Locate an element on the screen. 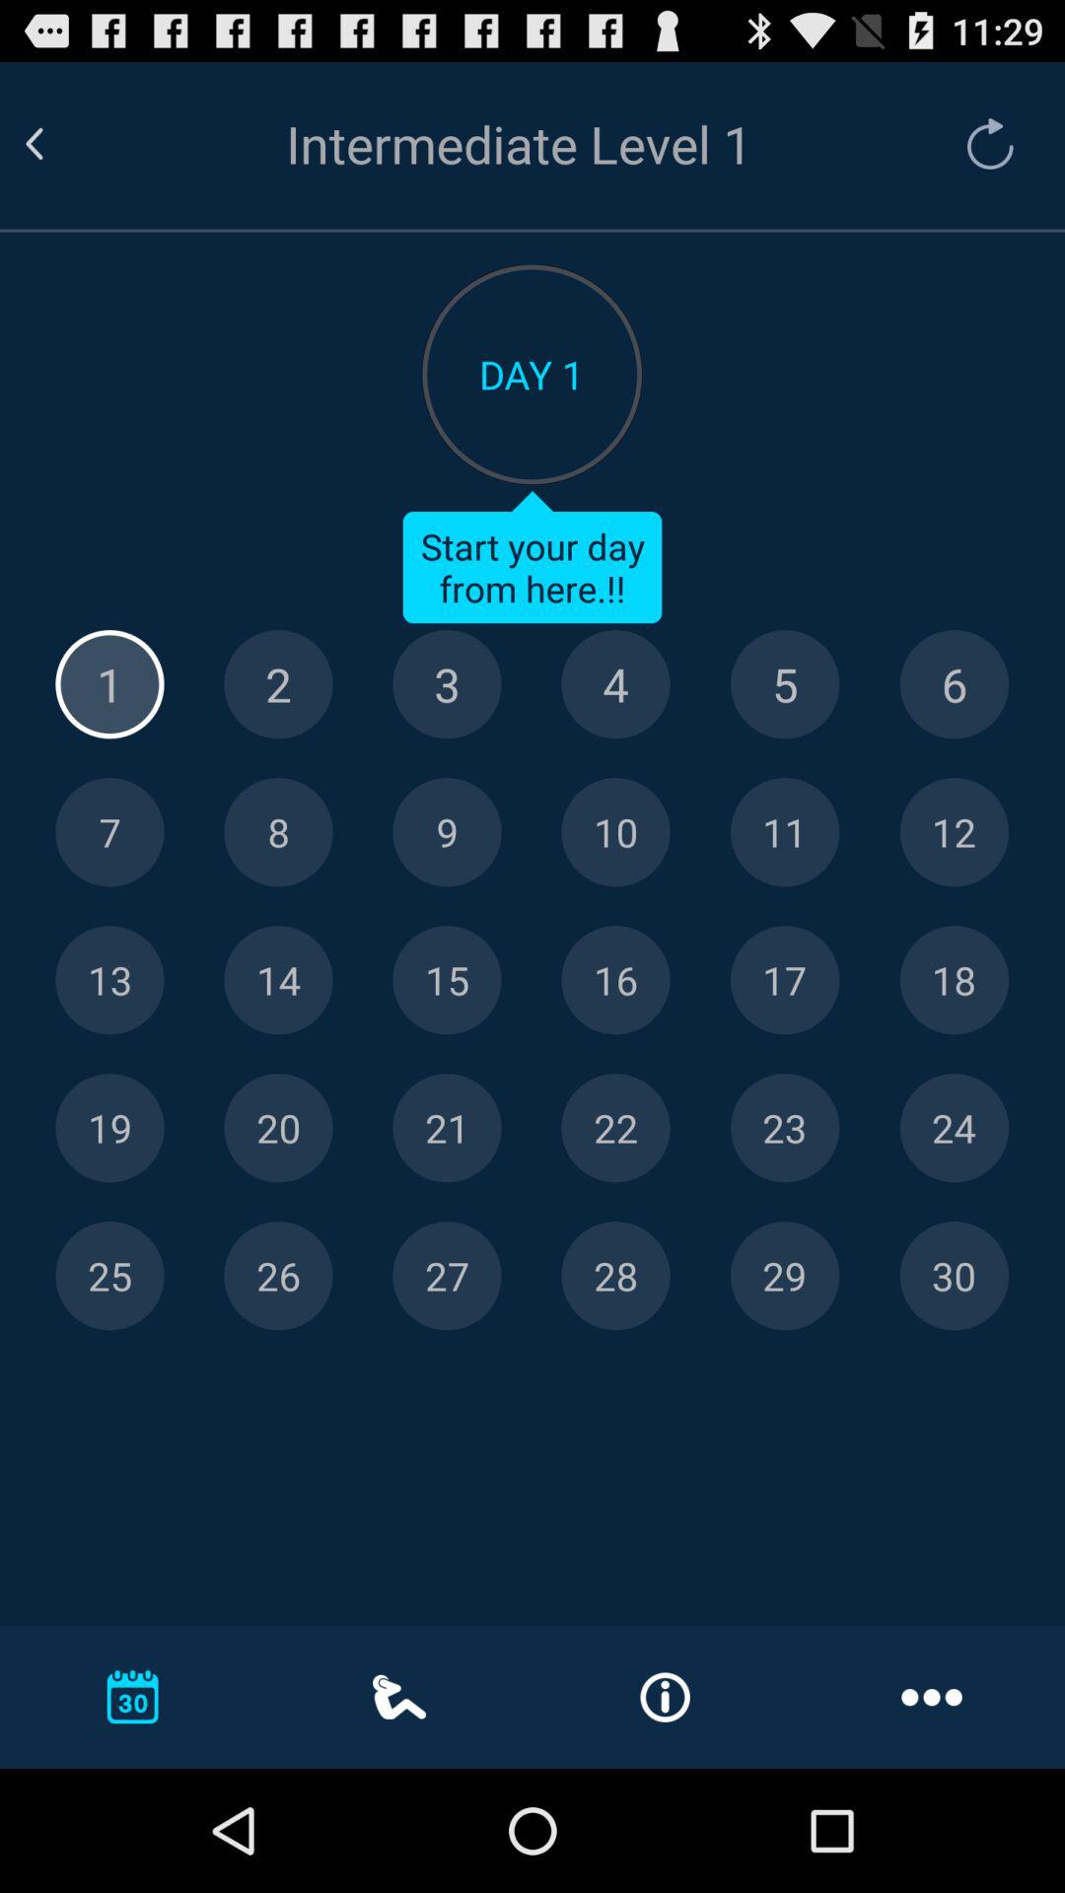 This screenshot has width=1065, height=1893. open the 24th day is located at coordinates (955, 1128).